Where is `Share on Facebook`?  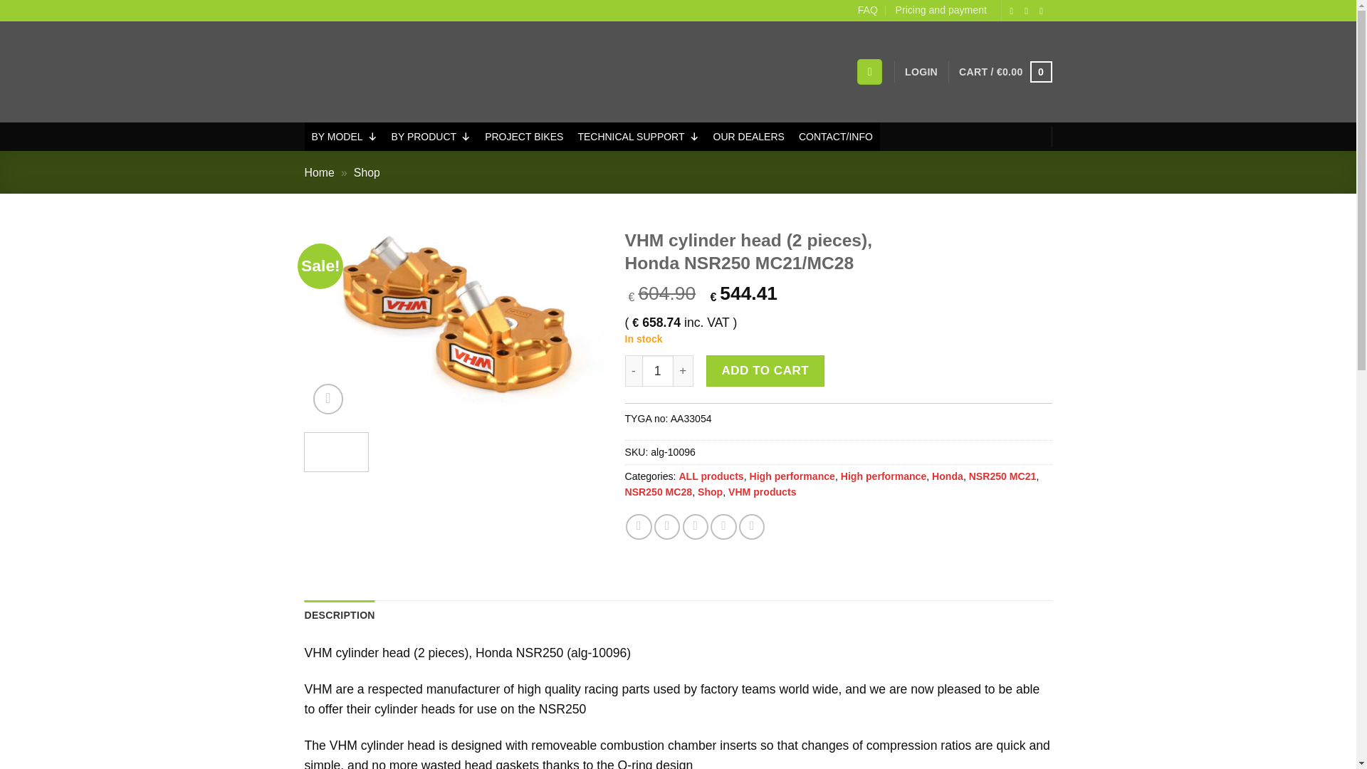 Share on Facebook is located at coordinates (639, 527).